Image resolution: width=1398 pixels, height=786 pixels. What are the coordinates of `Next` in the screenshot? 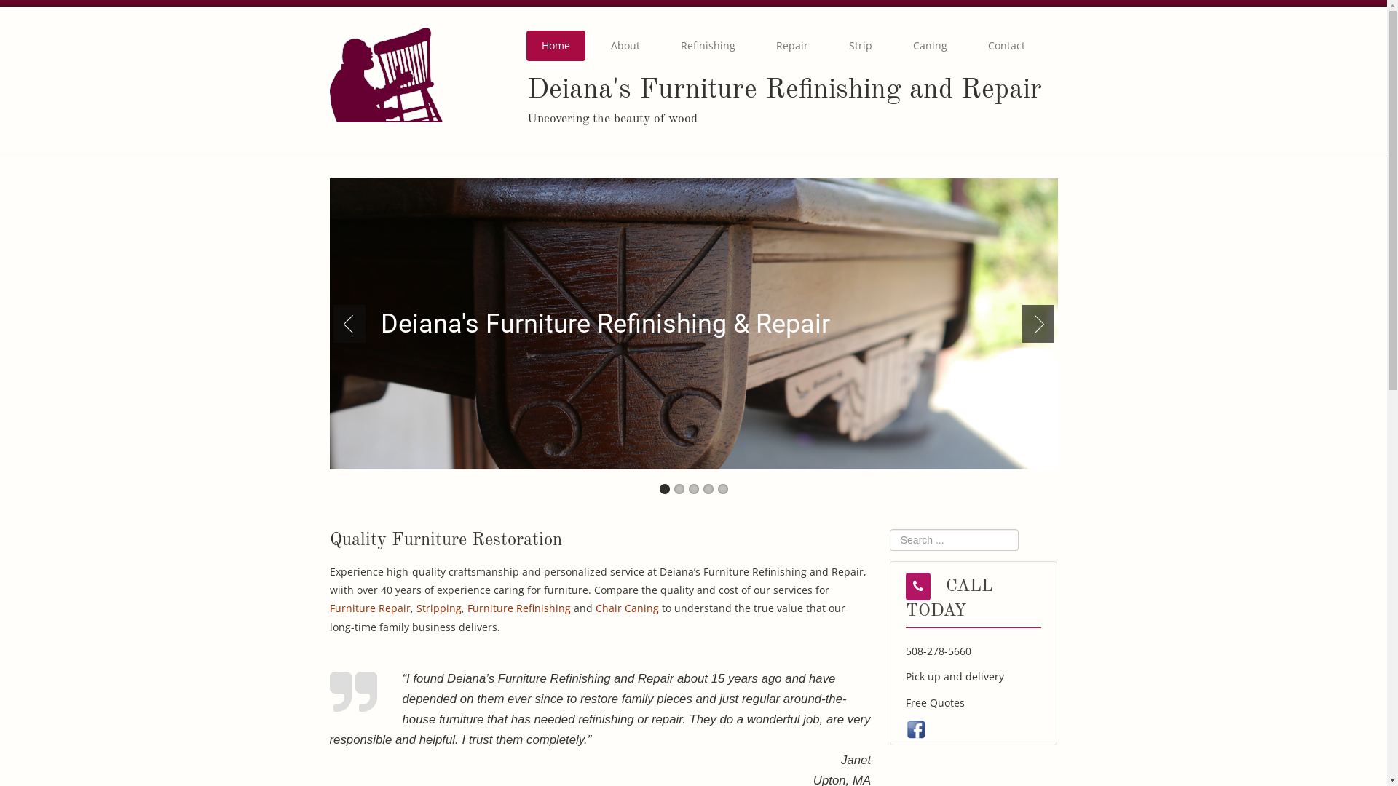 It's located at (1035, 324).